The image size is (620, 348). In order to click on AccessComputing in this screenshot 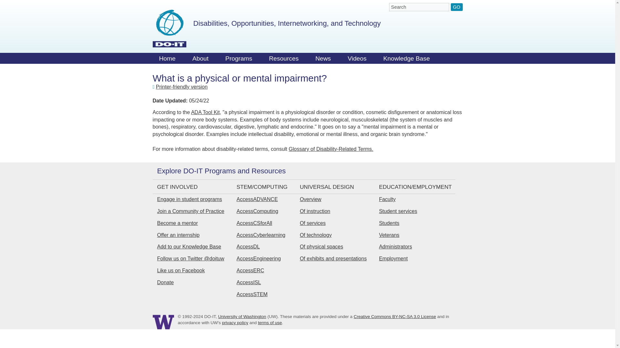, I will do `click(258, 211)`.